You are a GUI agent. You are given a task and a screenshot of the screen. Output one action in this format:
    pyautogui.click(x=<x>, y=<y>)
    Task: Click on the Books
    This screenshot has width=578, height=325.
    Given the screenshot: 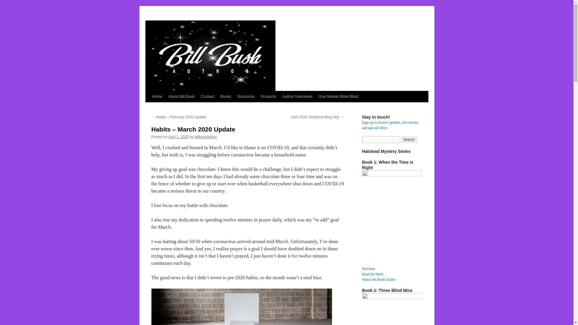 What is the action you would take?
    pyautogui.click(x=225, y=97)
    